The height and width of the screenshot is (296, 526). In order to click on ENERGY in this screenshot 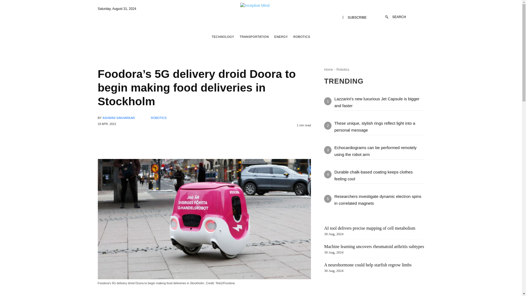, I will do `click(281, 37)`.